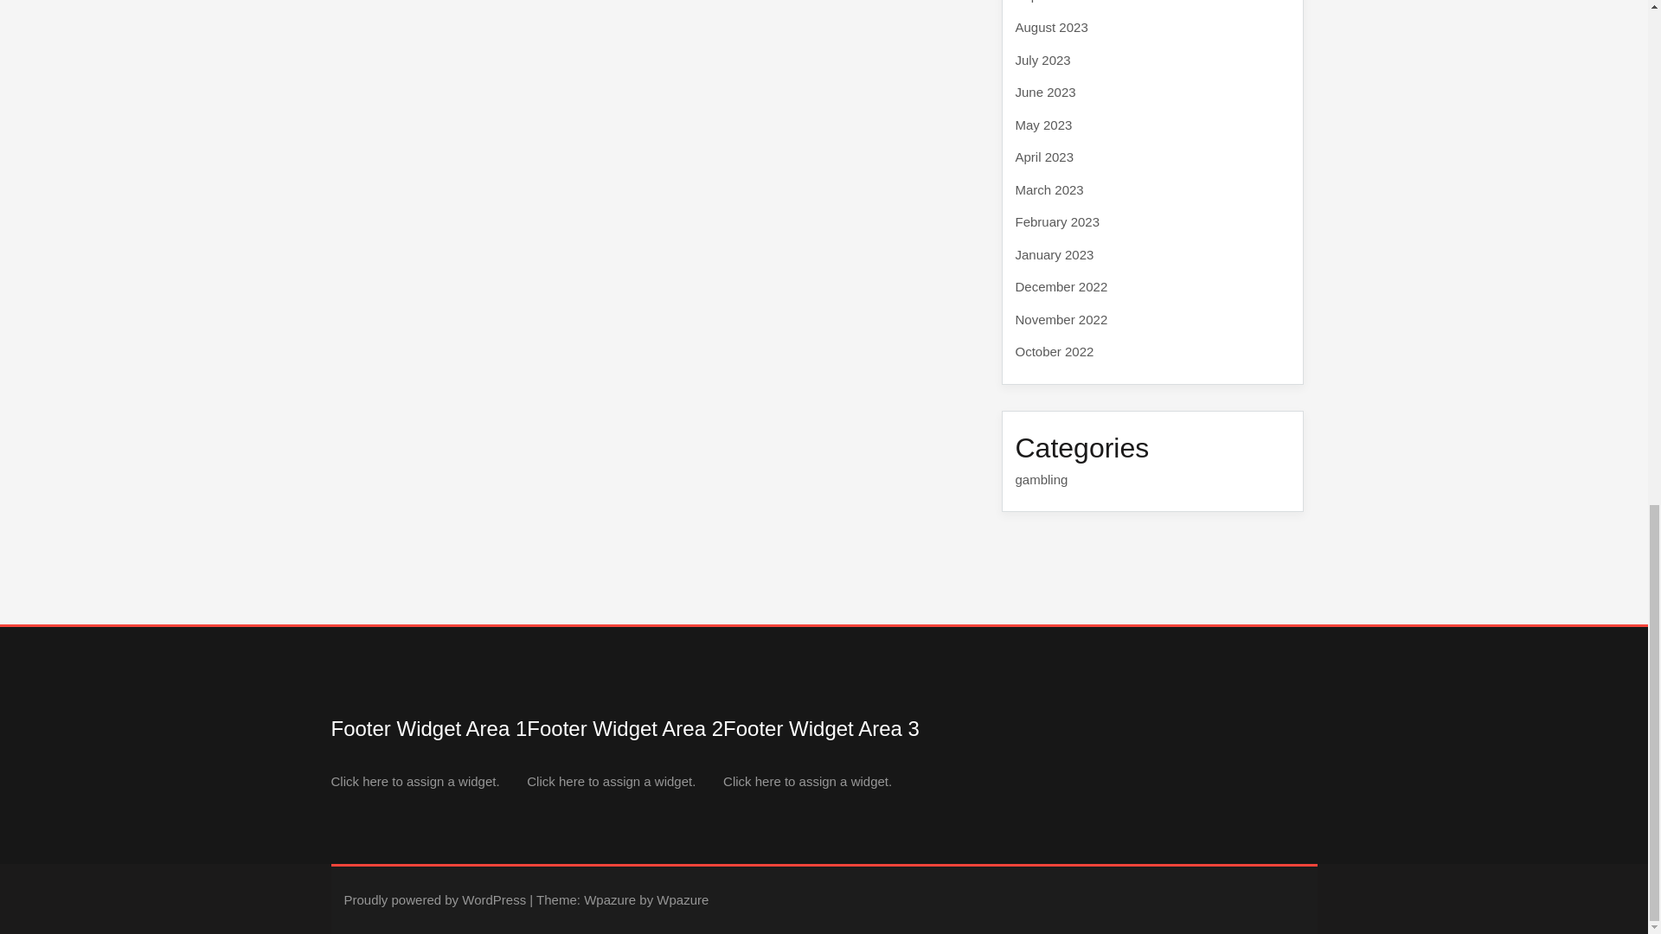 The height and width of the screenshot is (934, 1661). I want to click on May 2023, so click(1043, 125).